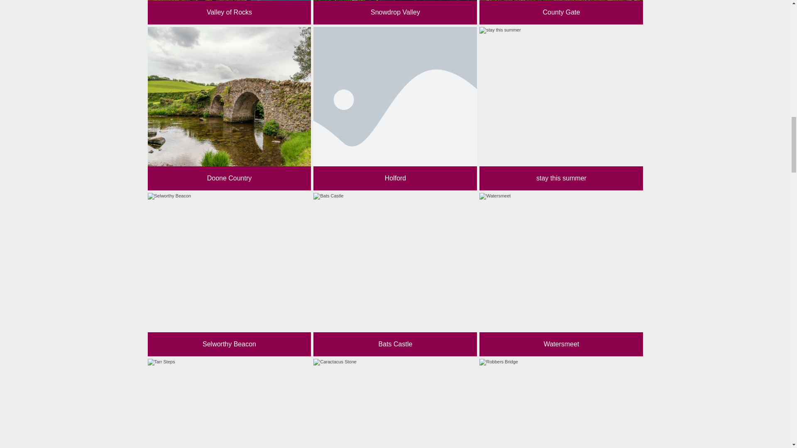 The height and width of the screenshot is (448, 797). What do you see at coordinates (395, 275) in the screenshot?
I see `Bats Castle` at bounding box center [395, 275].